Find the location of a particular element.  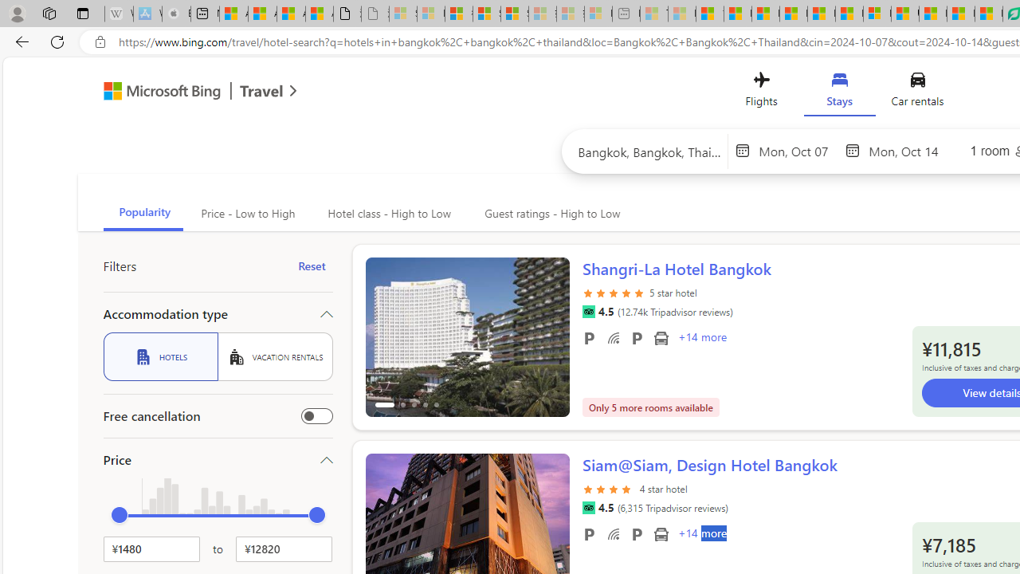

Aberdeen, Hong Kong SAR severe weather | Microsoft Weather is located at coordinates (320, 14).